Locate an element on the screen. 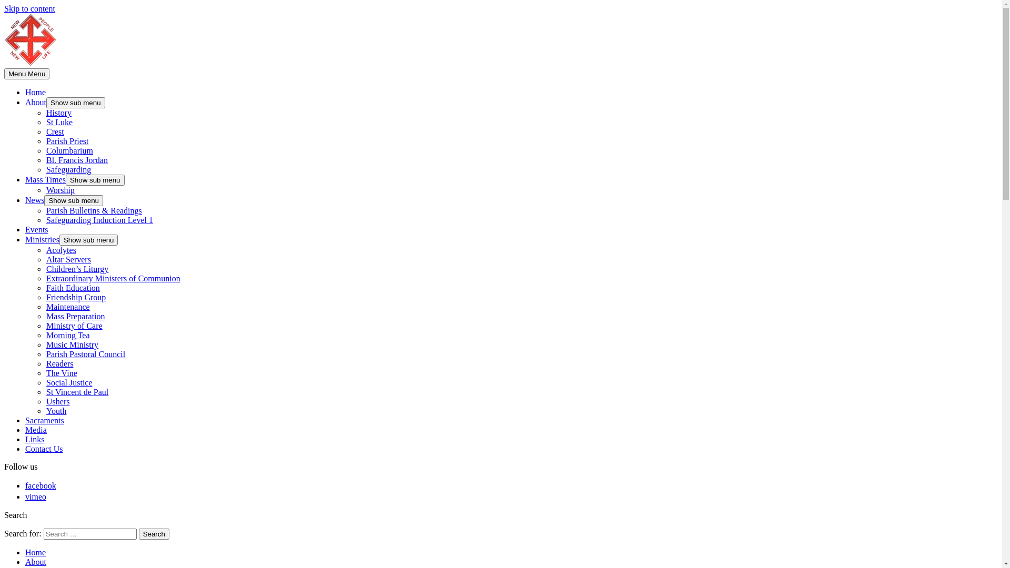 The height and width of the screenshot is (568, 1010). Ushers is located at coordinates (58, 402).